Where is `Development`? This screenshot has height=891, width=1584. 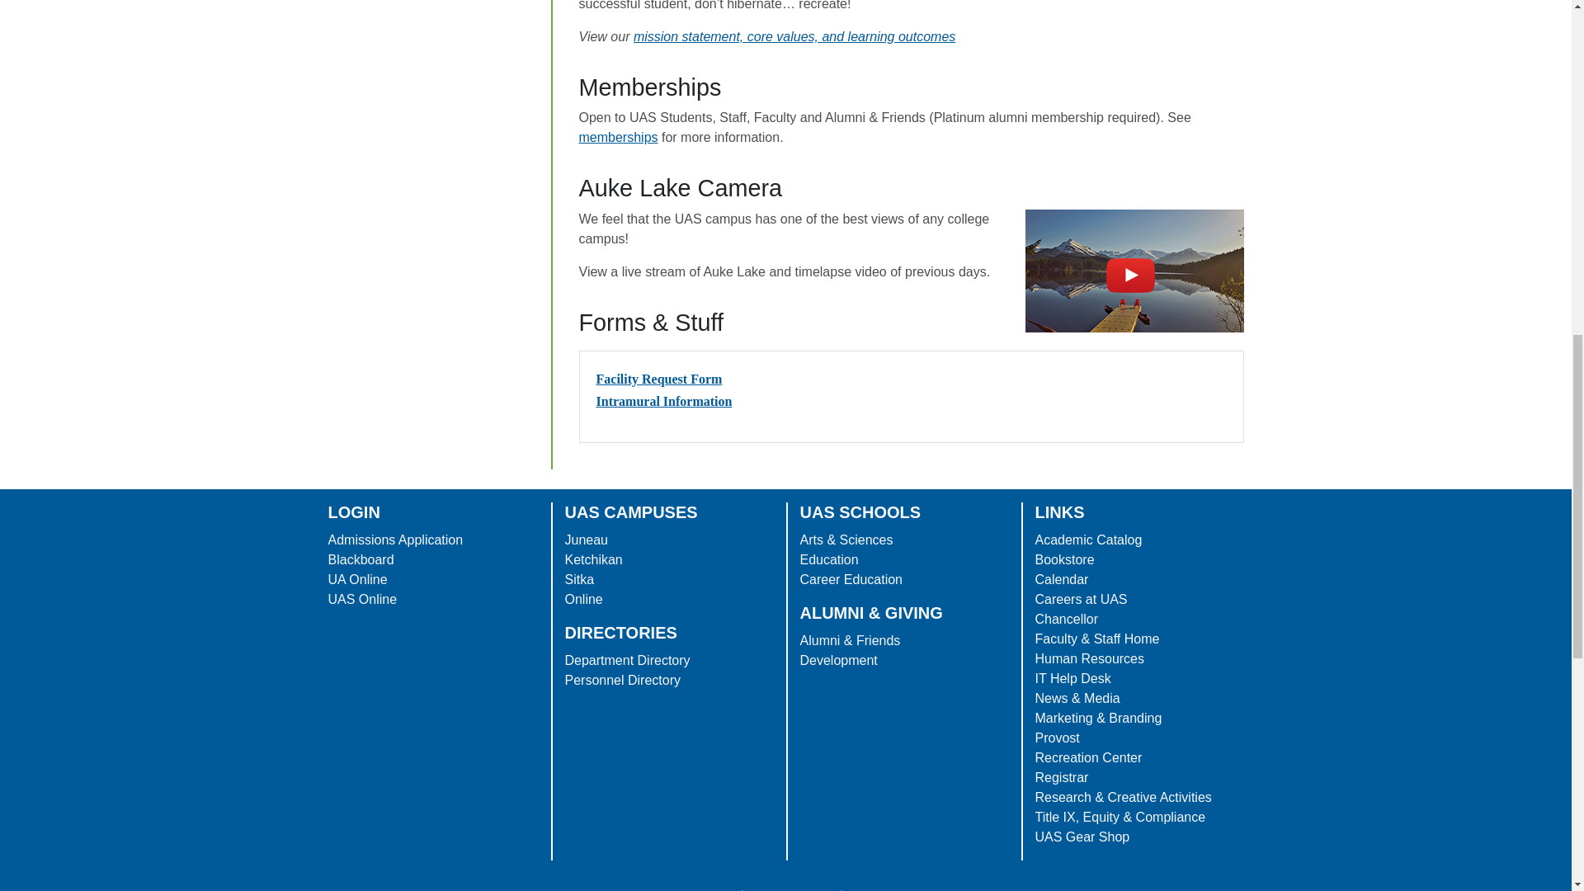
Development is located at coordinates (838, 660).